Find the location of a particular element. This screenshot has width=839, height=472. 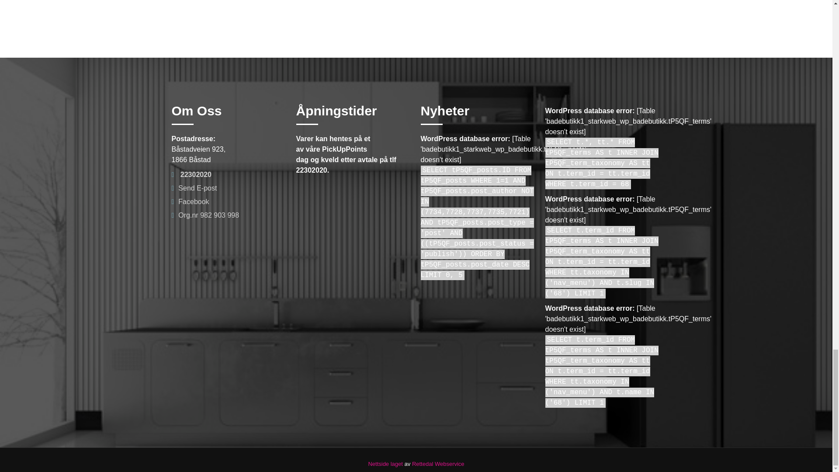

Wordpress themes is located at coordinates (438, 464).